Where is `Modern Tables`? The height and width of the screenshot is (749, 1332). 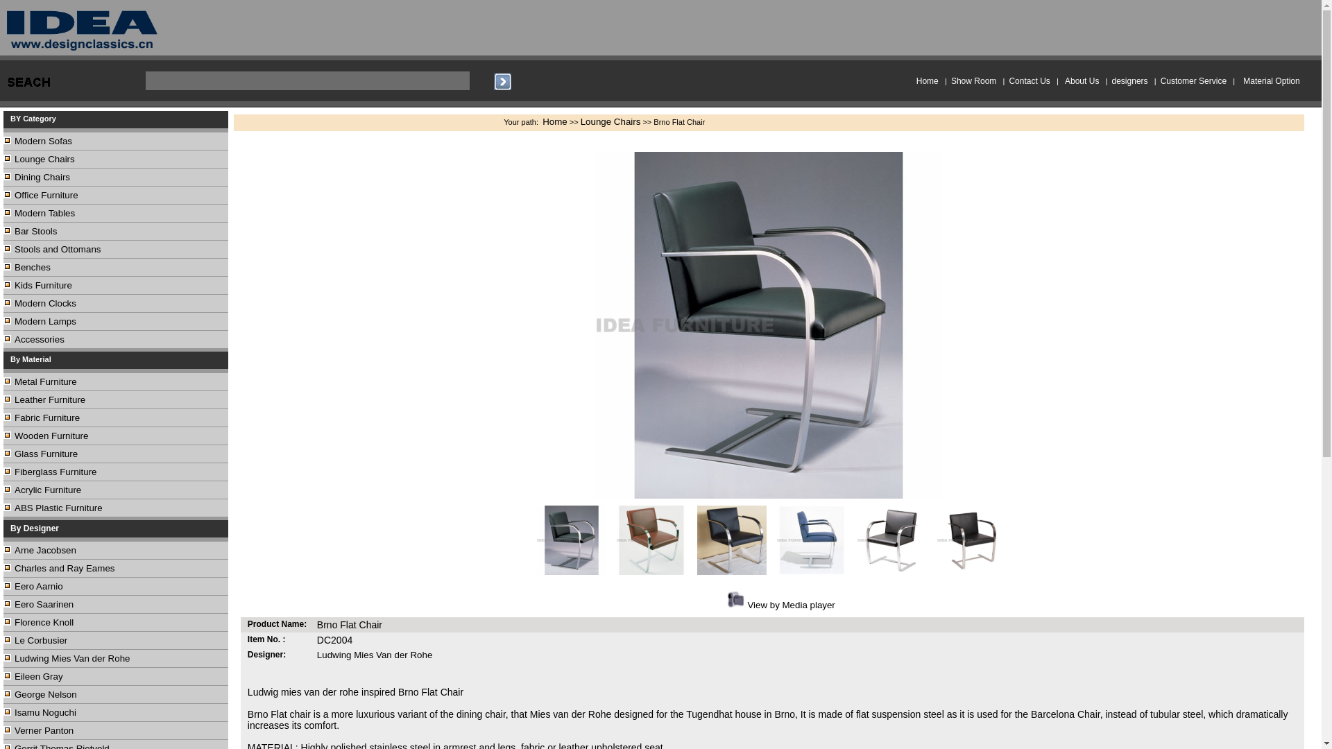 Modern Tables is located at coordinates (44, 214).